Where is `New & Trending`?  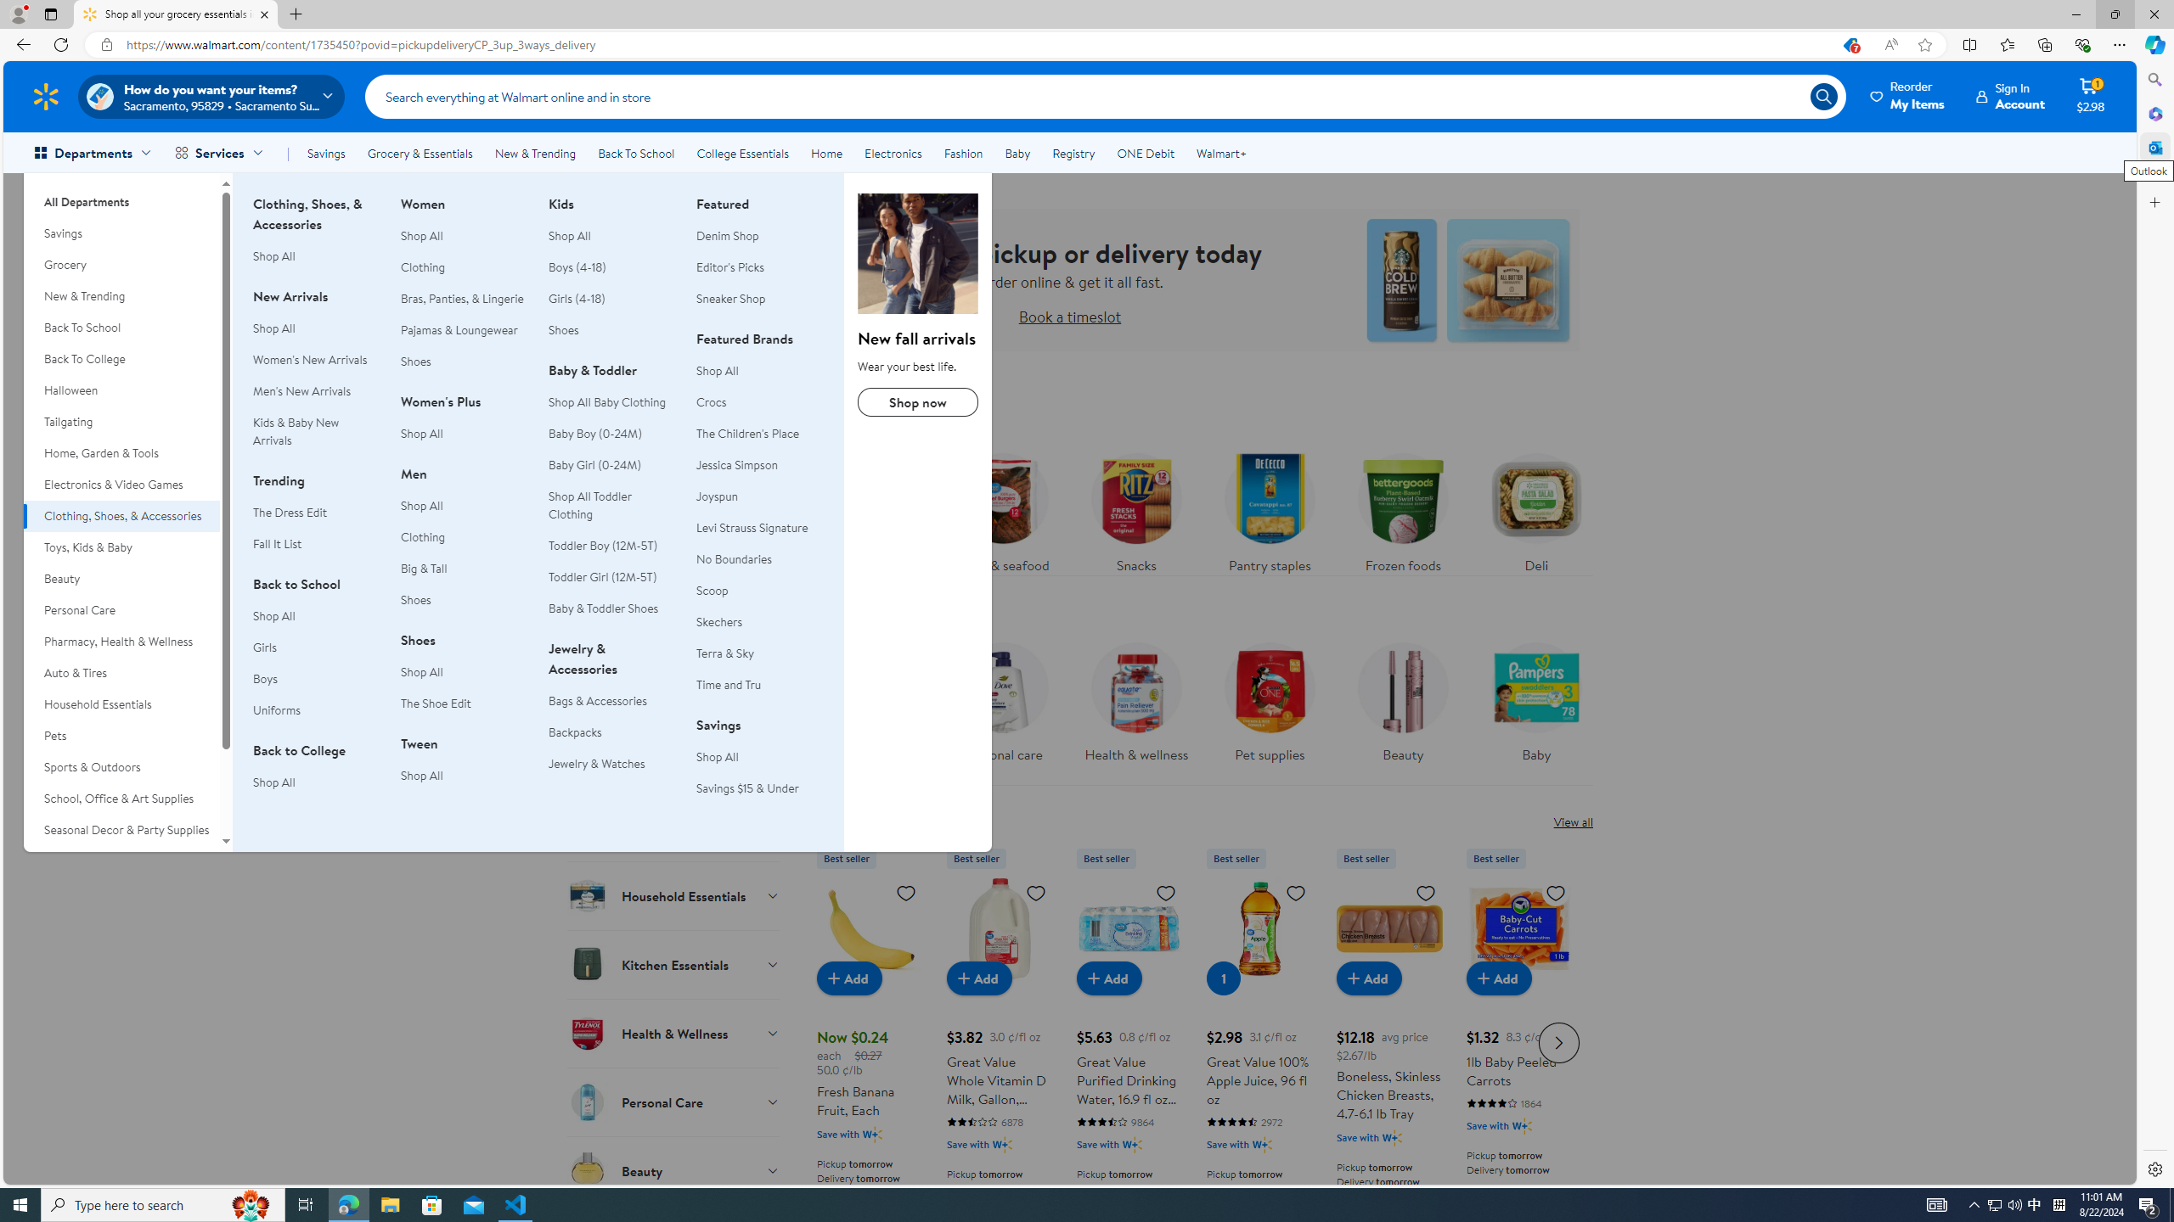 New & Trending is located at coordinates (535, 153).